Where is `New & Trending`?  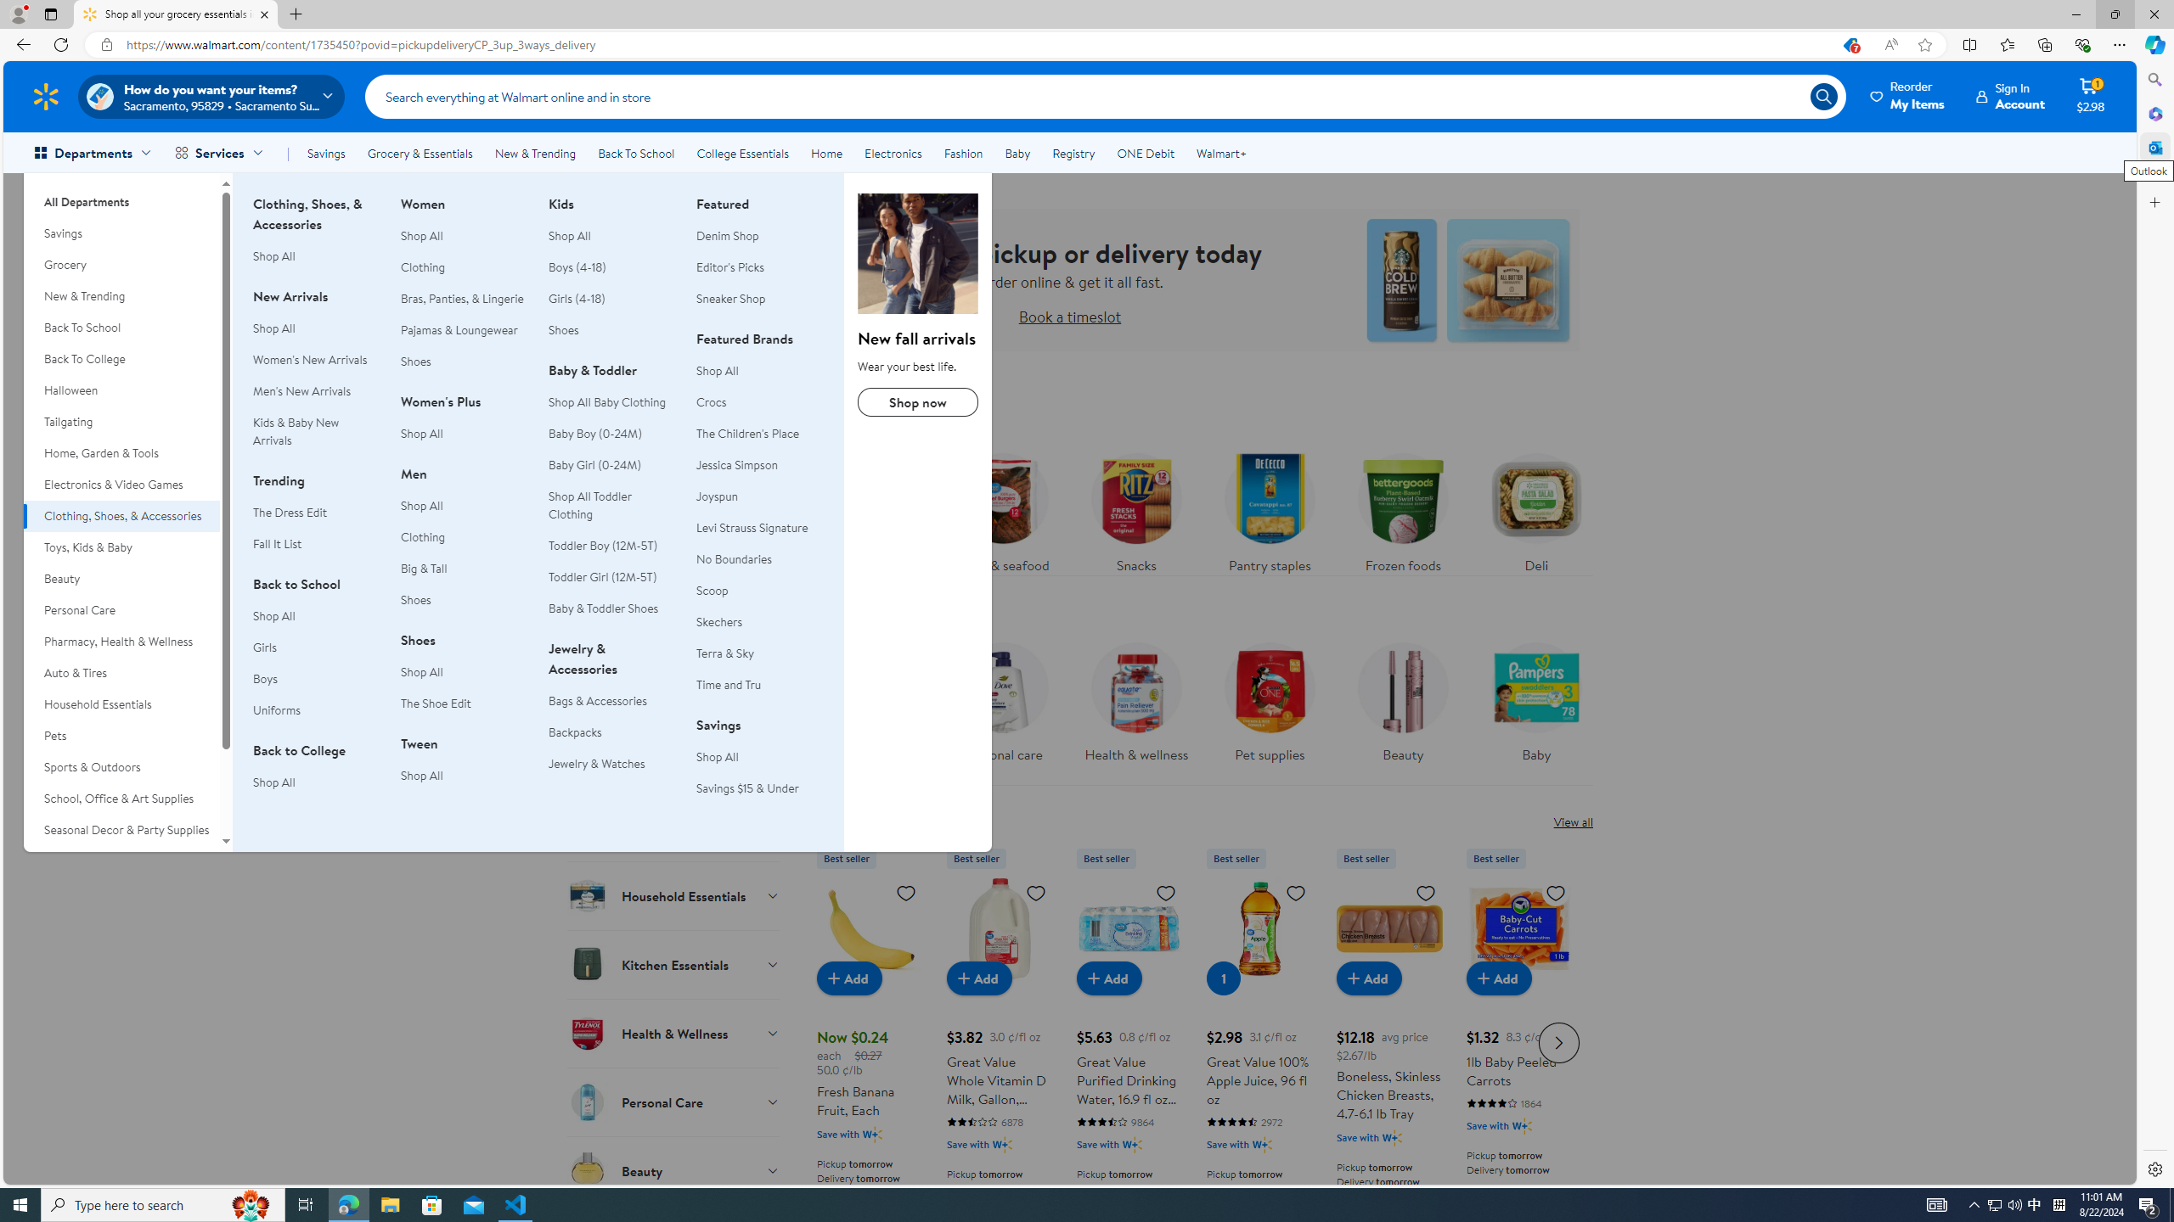 New & Trending is located at coordinates (535, 153).